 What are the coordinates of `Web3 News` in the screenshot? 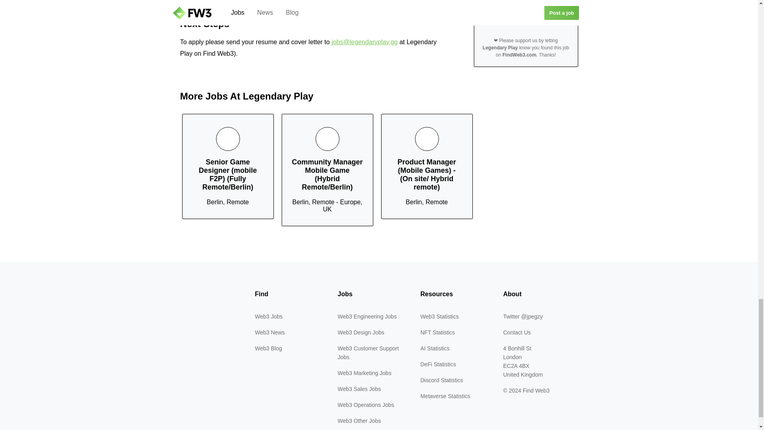 It's located at (269, 332).